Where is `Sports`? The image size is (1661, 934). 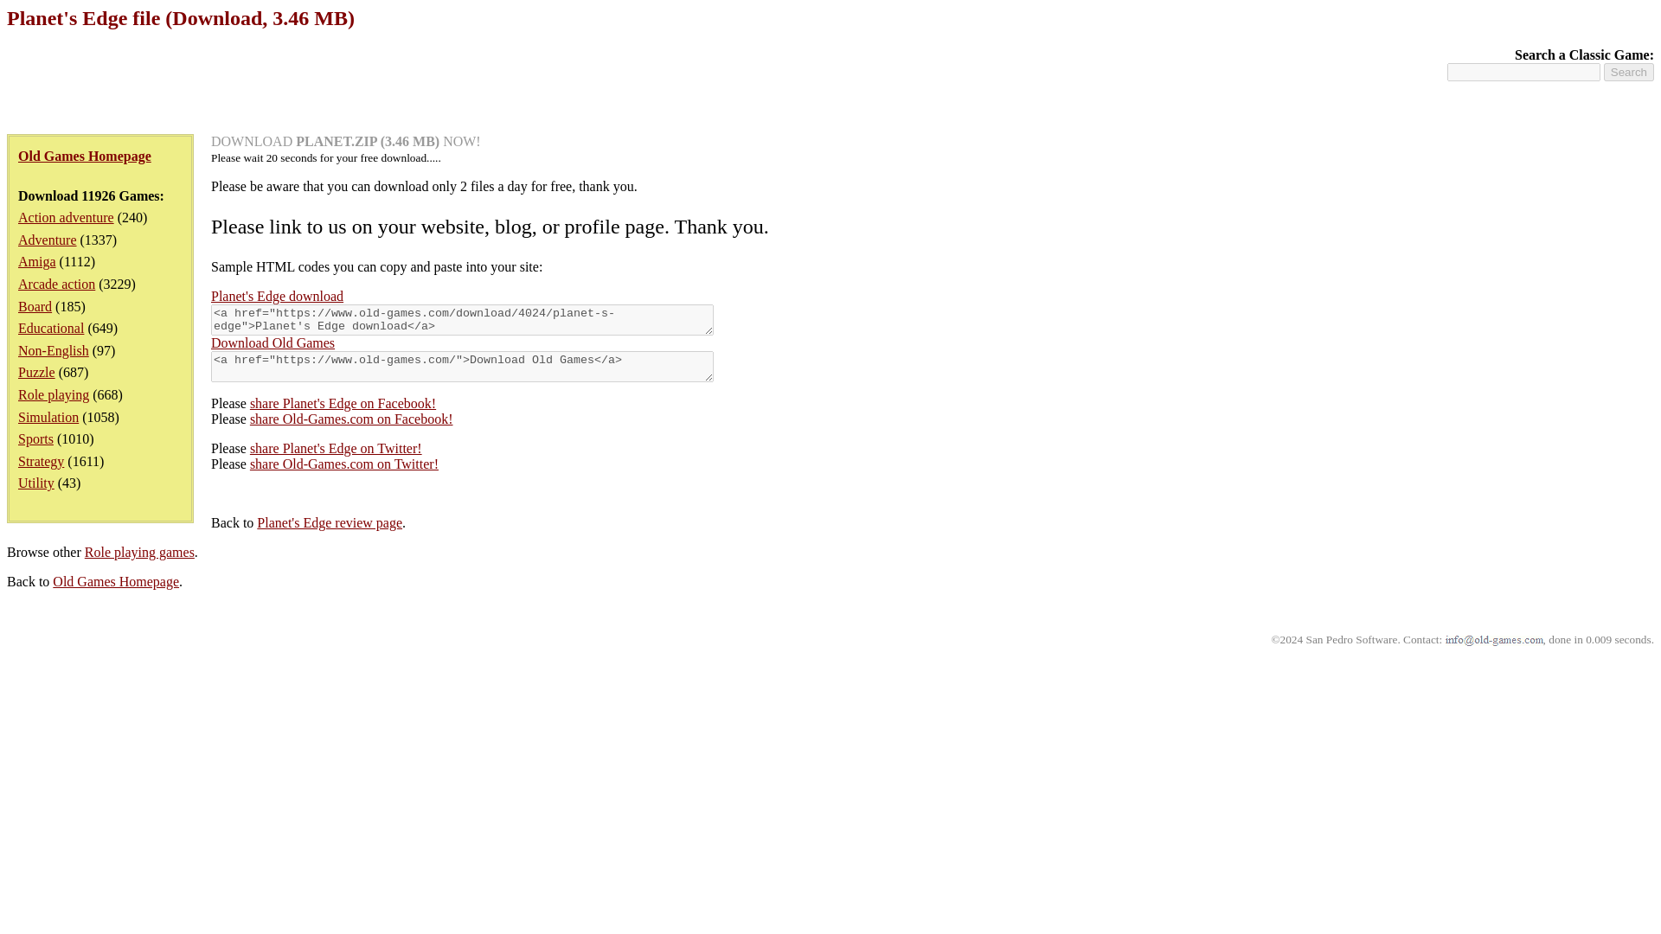
Sports is located at coordinates (35, 438).